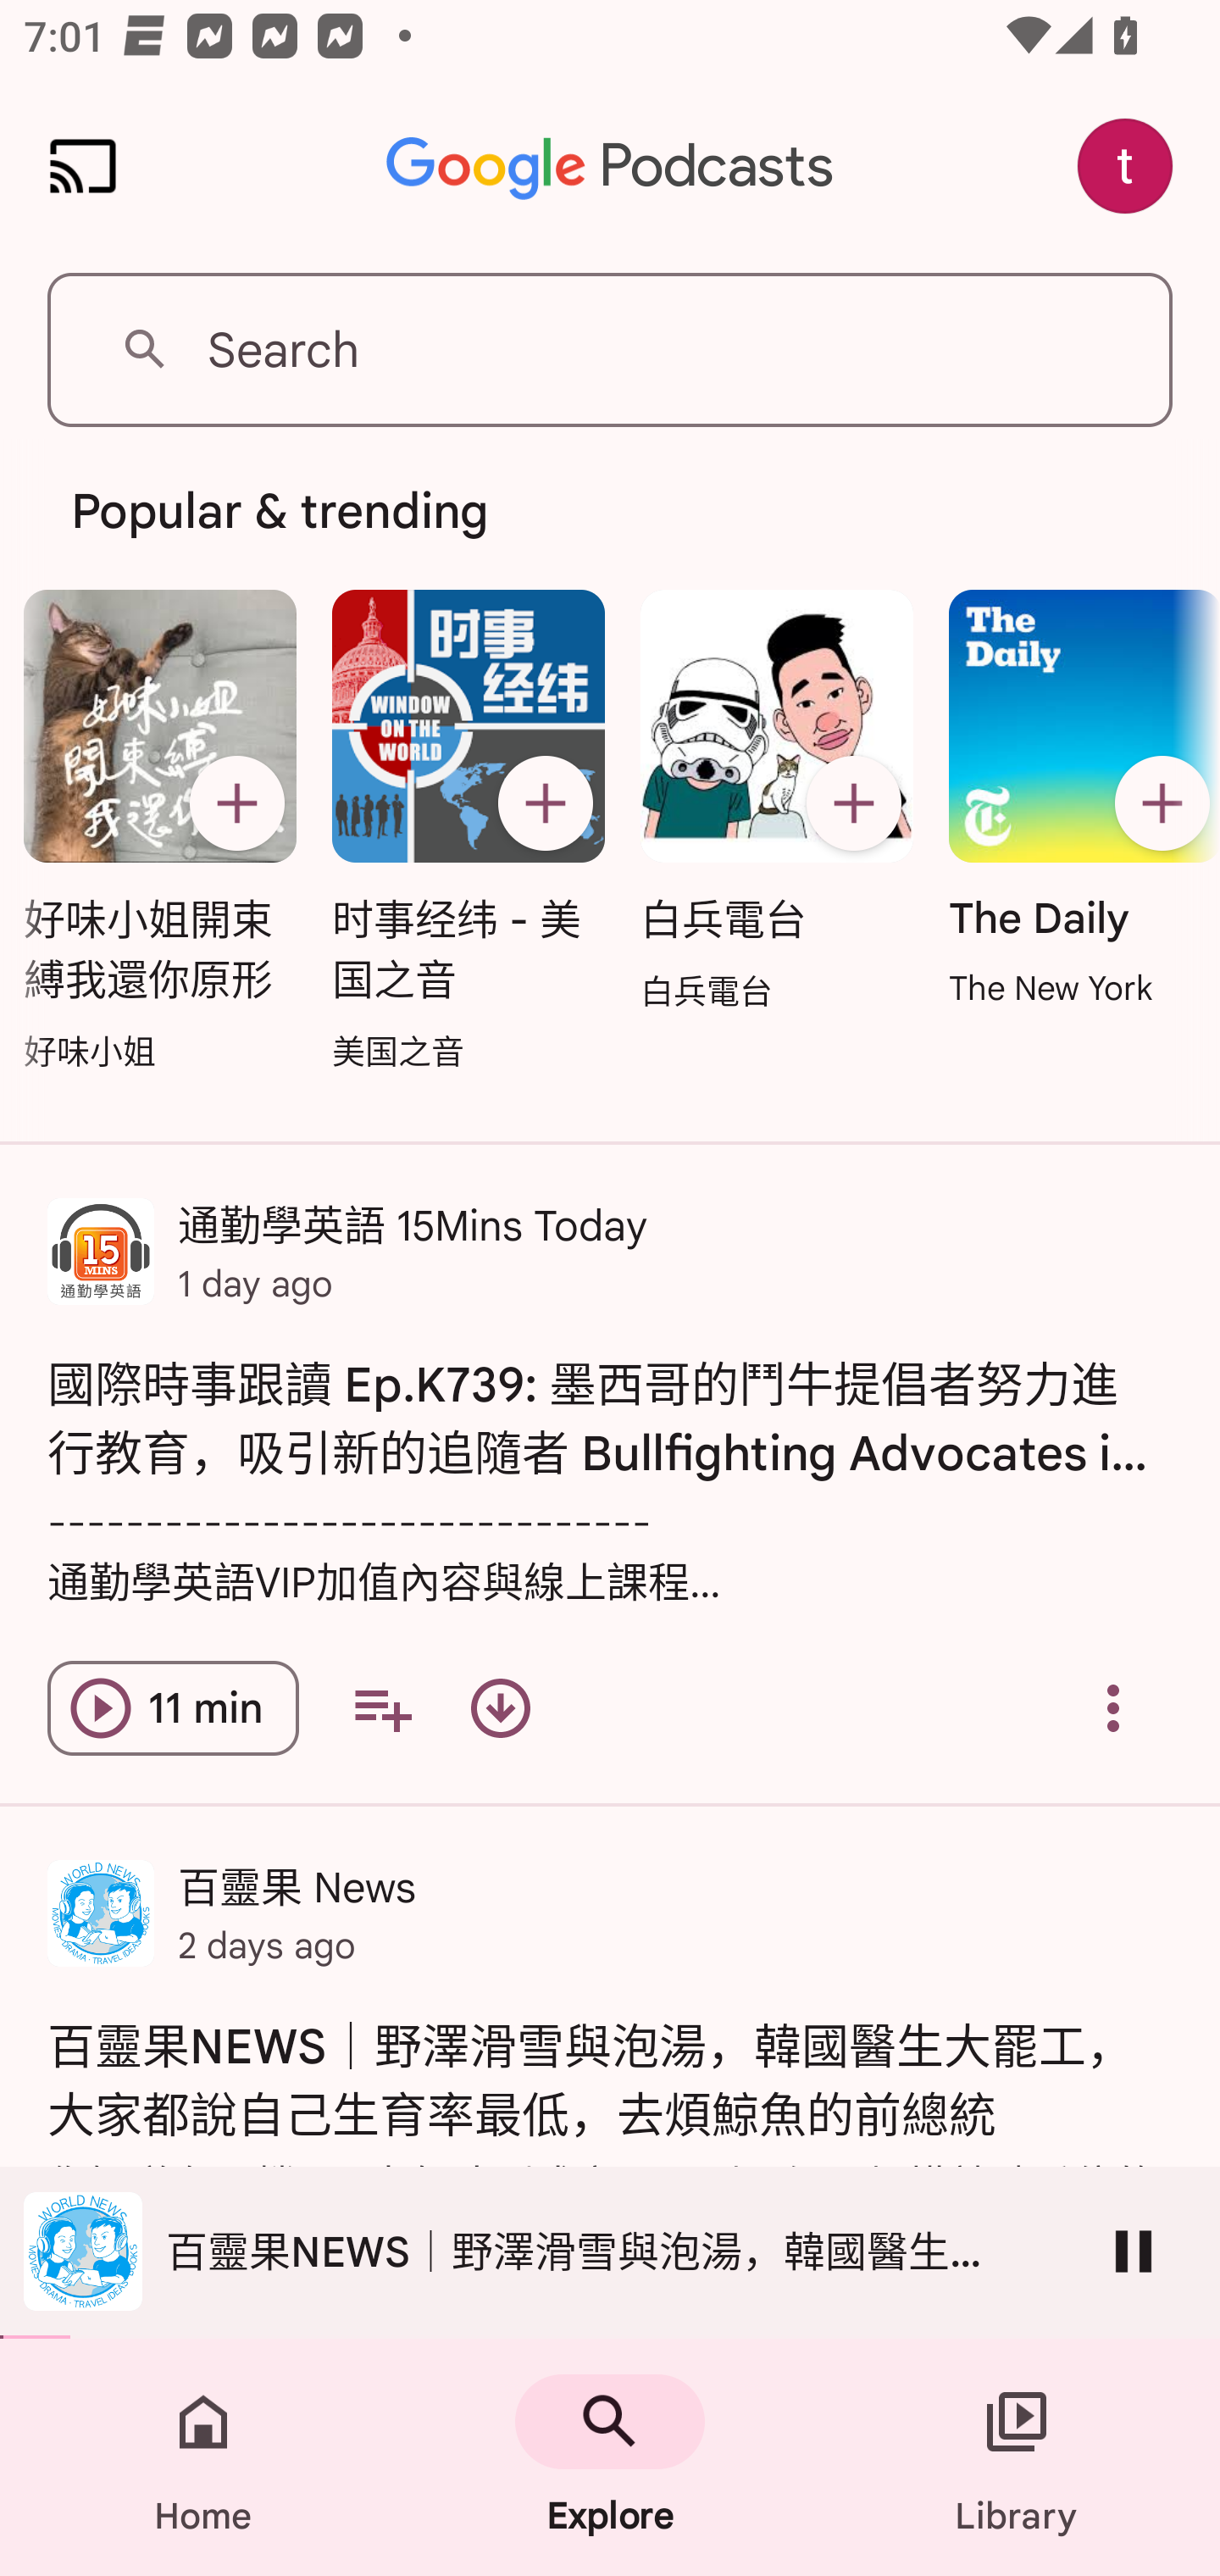 The width and height of the screenshot is (1220, 2576). Describe the element at coordinates (1075, 801) in the screenshot. I see `The Daily Subscribe The Daily The New York Times` at that location.